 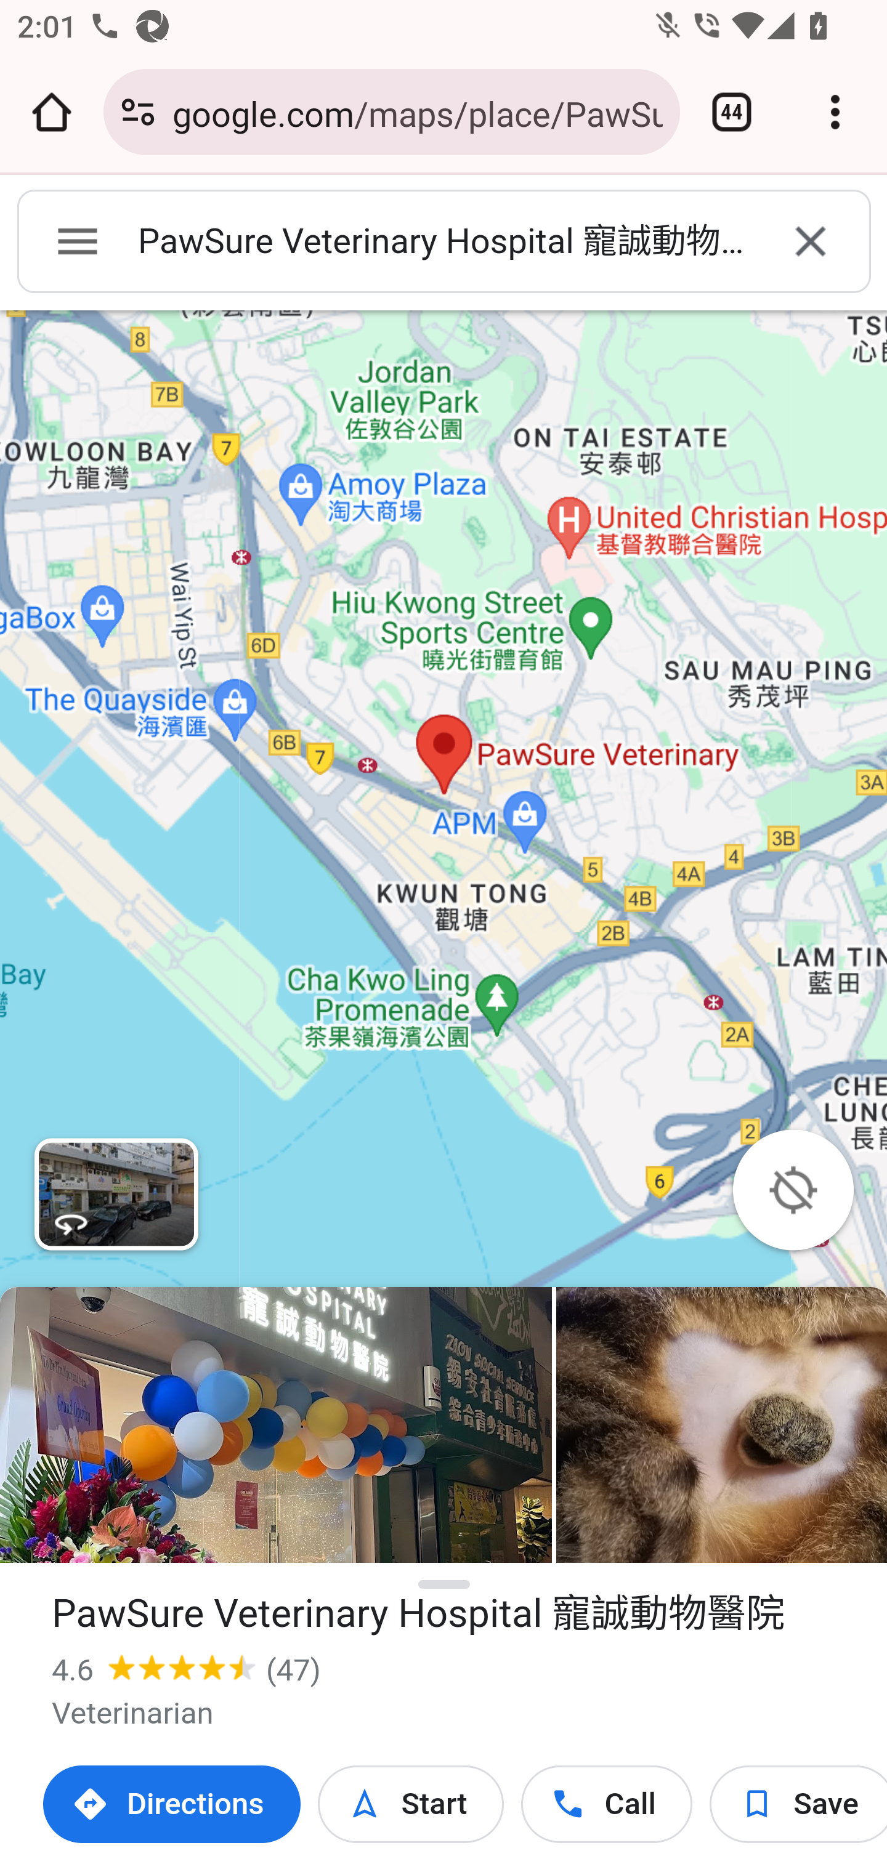 I want to click on Open the home page, so click(x=52, y=112).